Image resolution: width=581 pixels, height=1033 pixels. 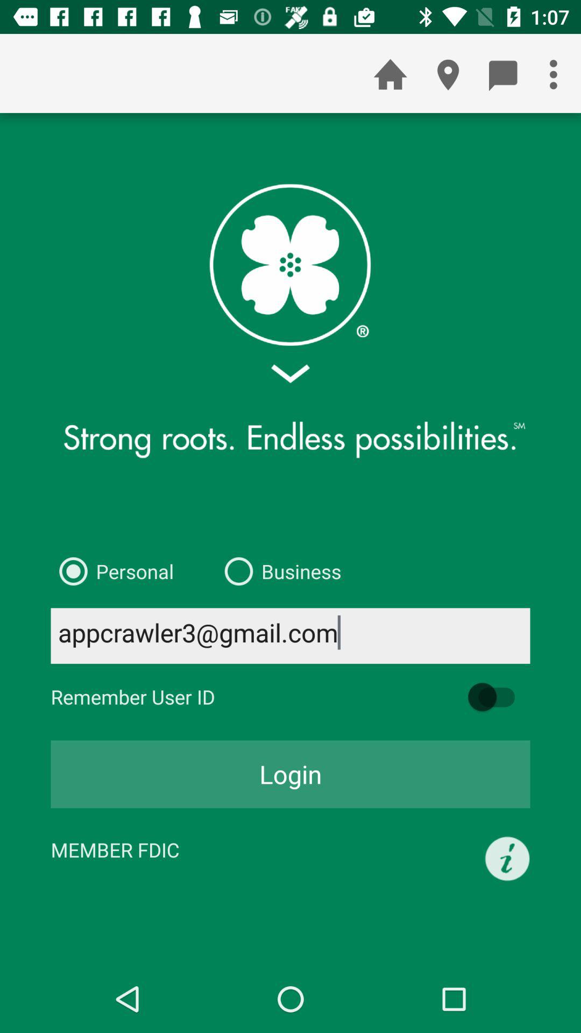 I want to click on click the personal item, so click(x=112, y=571).